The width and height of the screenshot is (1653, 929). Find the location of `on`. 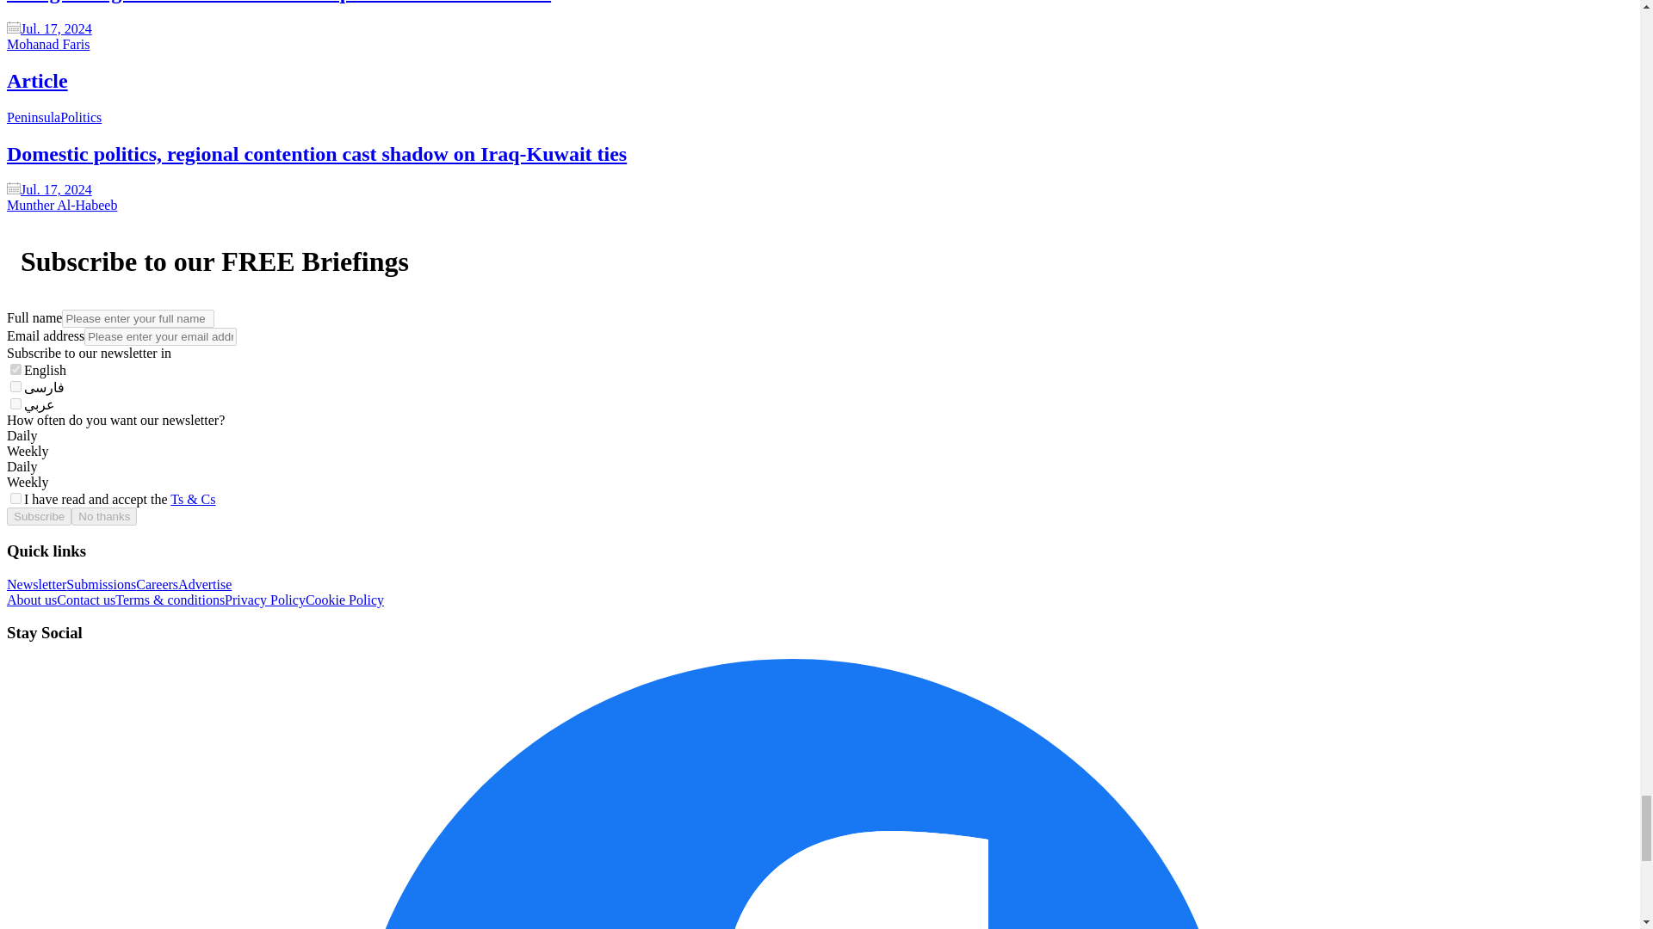

on is located at coordinates (15, 404).